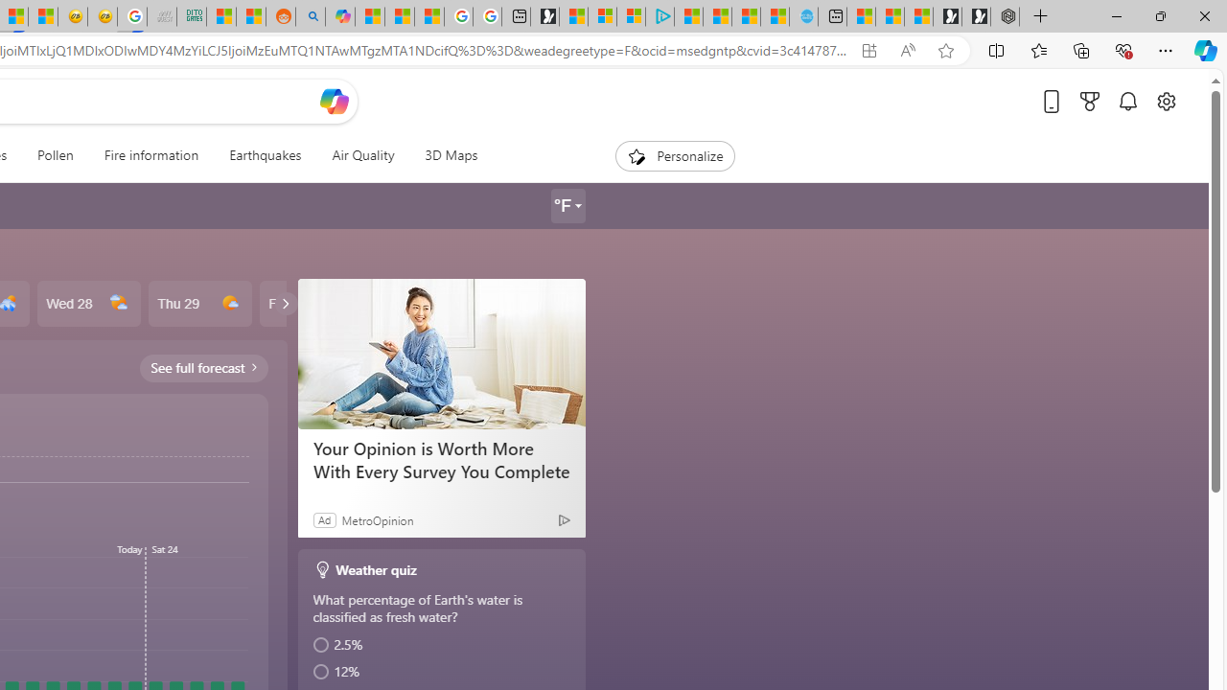  I want to click on Fire information, so click(150, 155).